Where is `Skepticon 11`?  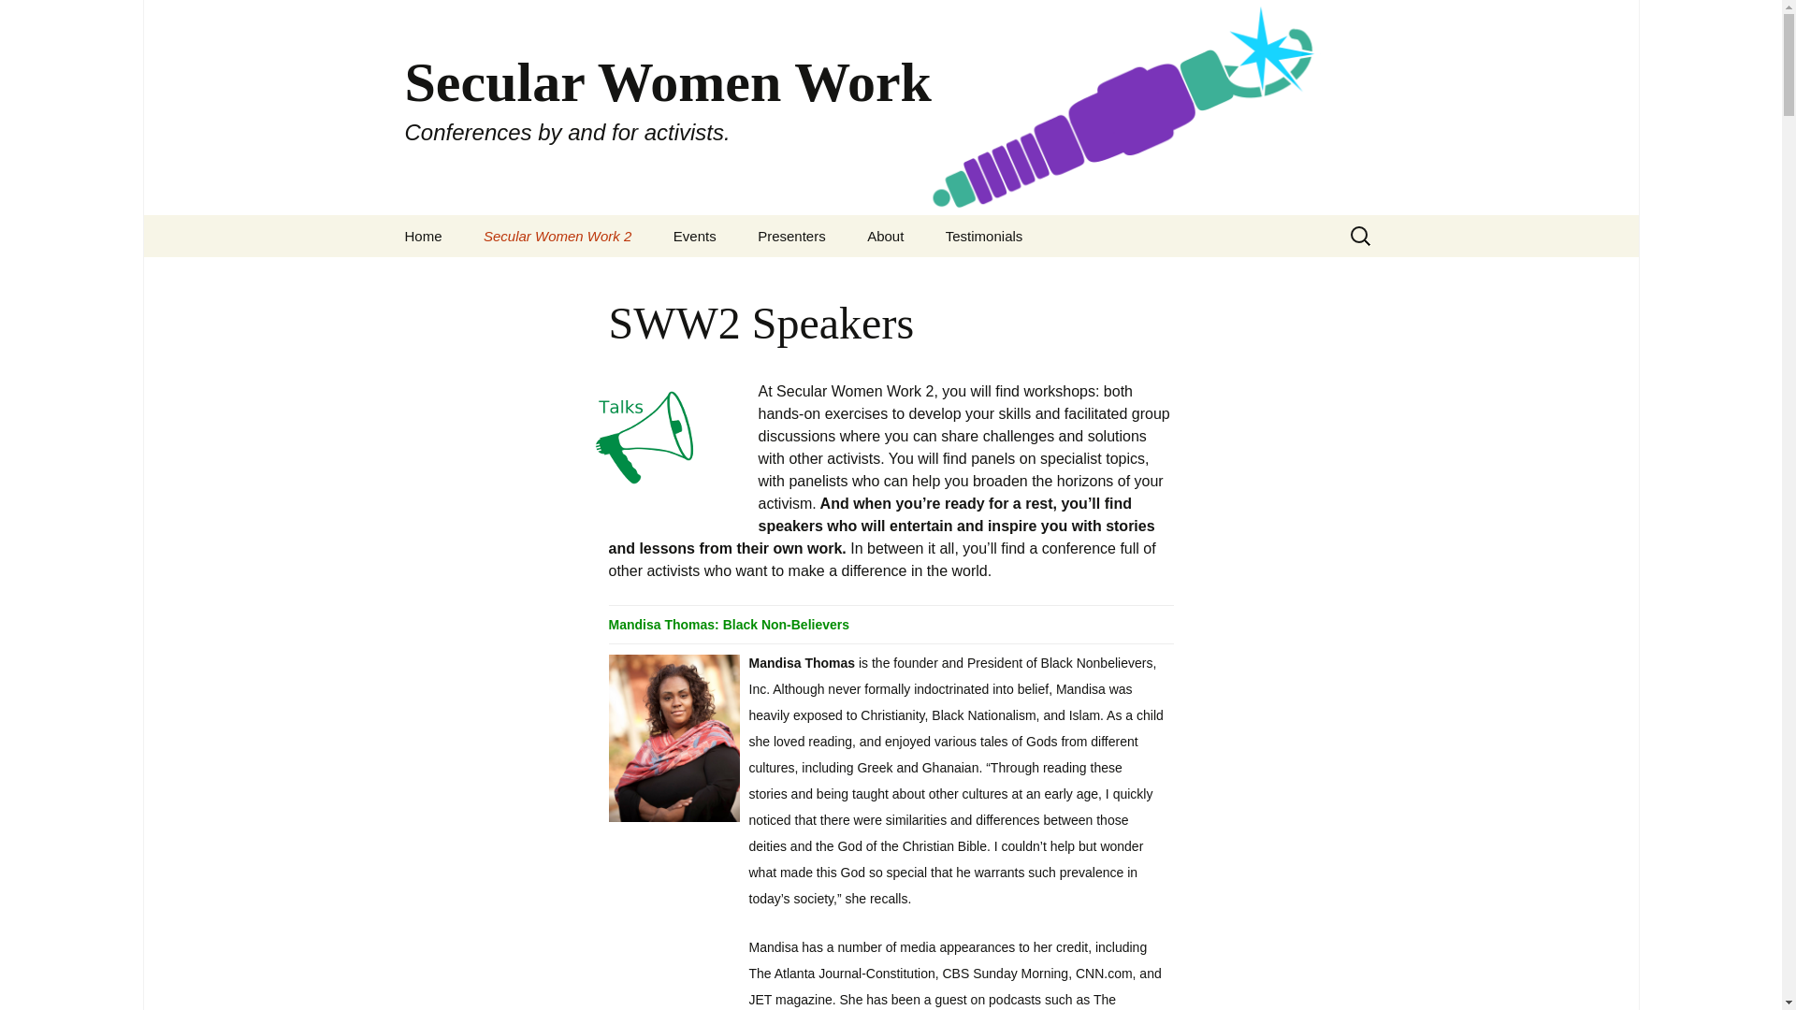 Skepticon 11 is located at coordinates (748, 278).